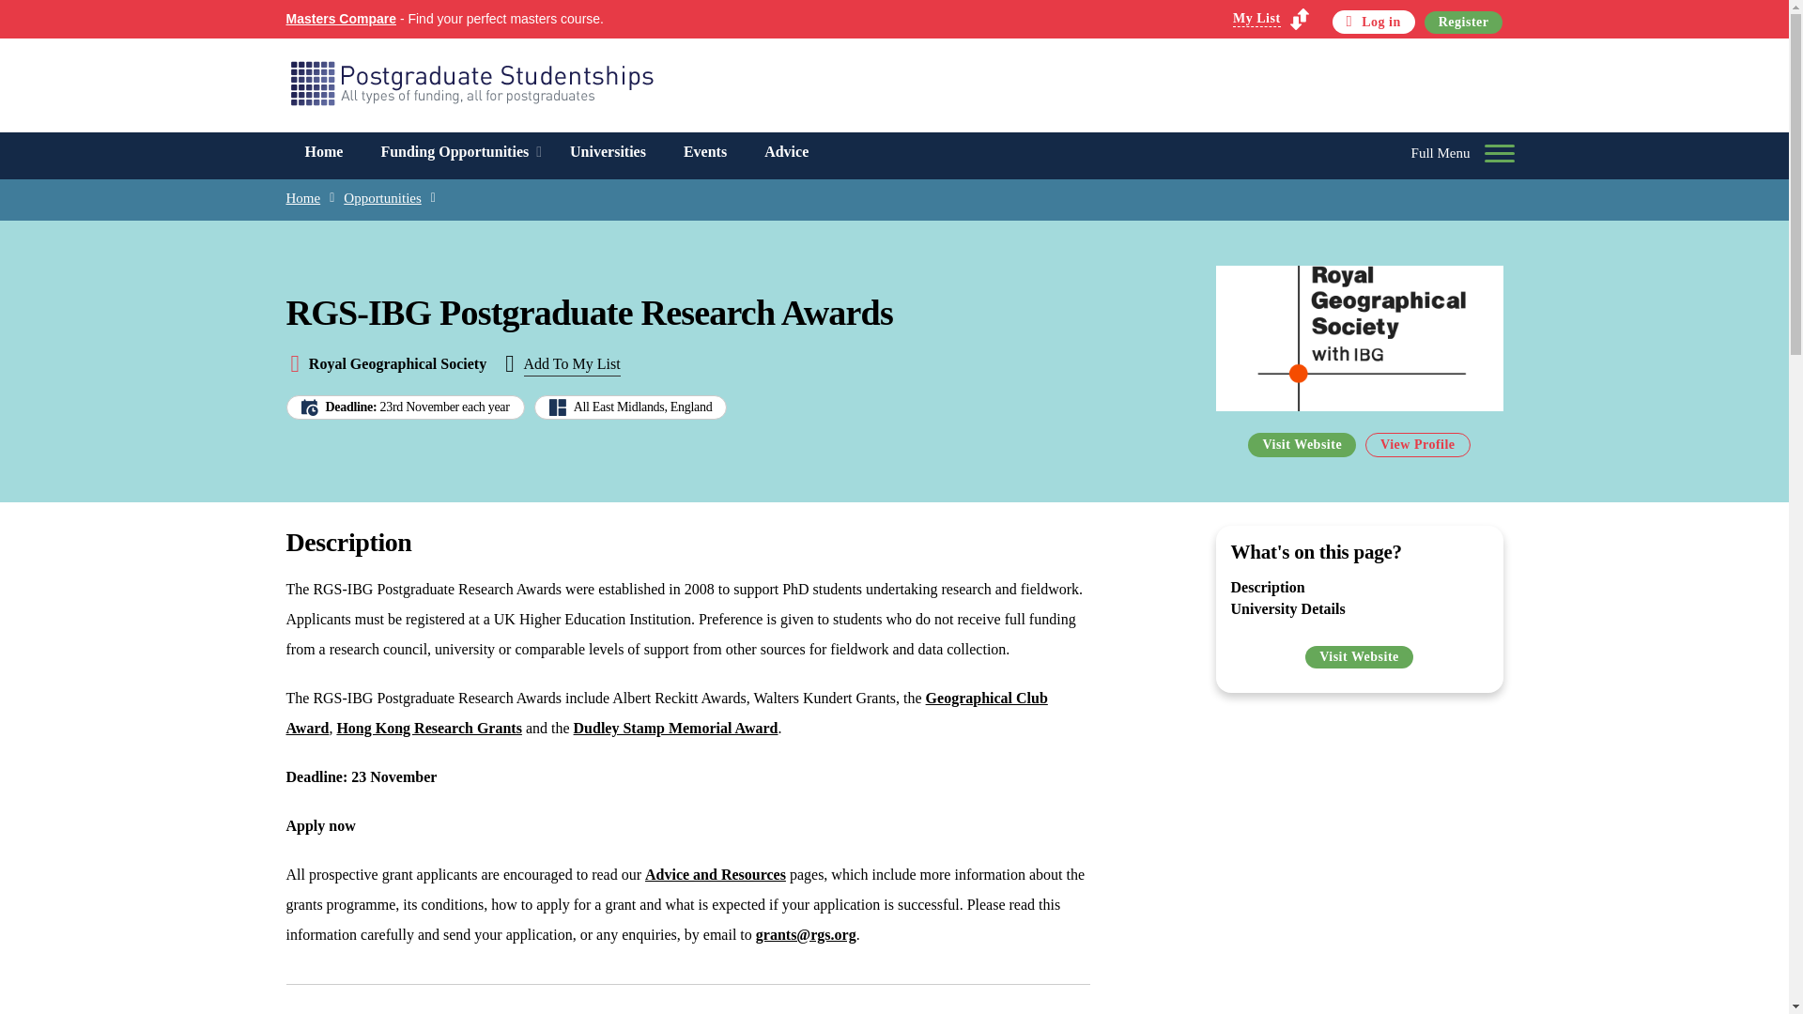 The height and width of the screenshot is (1014, 1803). Describe the element at coordinates (705, 152) in the screenshot. I see `Events` at that location.